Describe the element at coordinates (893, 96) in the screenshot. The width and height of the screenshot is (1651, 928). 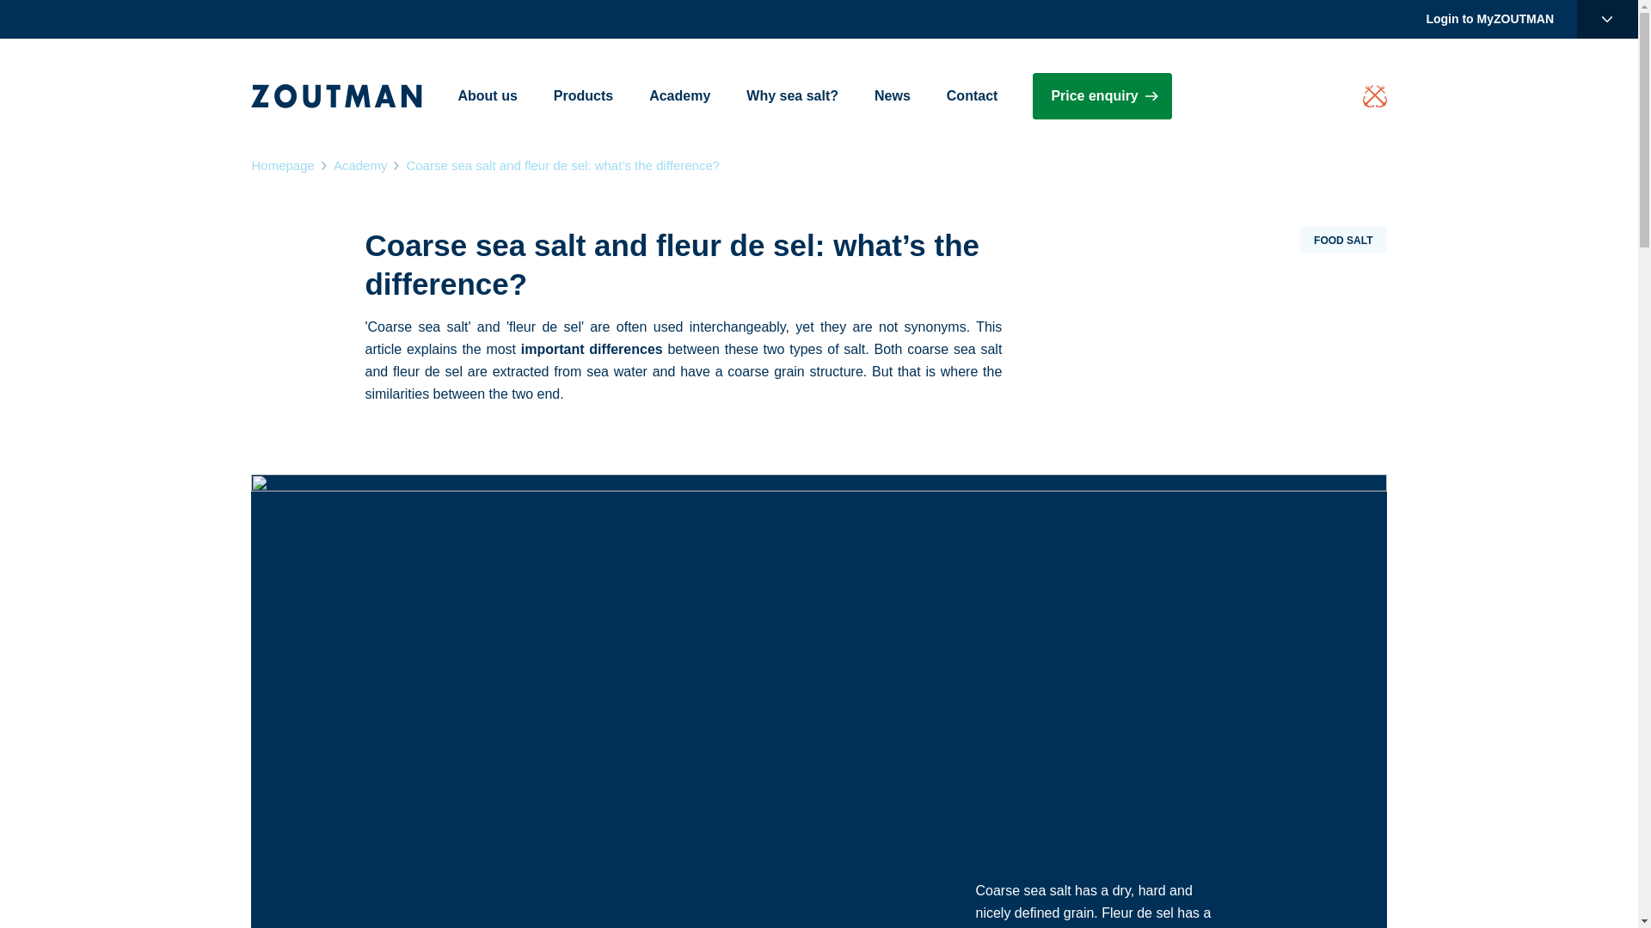
I see `News` at that location.